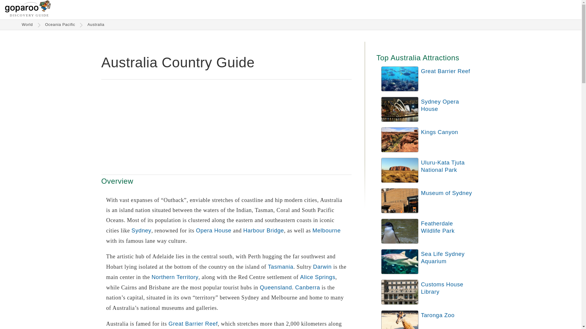  What do you see at coordinates (96, 25) in the screenshot?
I see `Australia` at bounding box center [96, 25].